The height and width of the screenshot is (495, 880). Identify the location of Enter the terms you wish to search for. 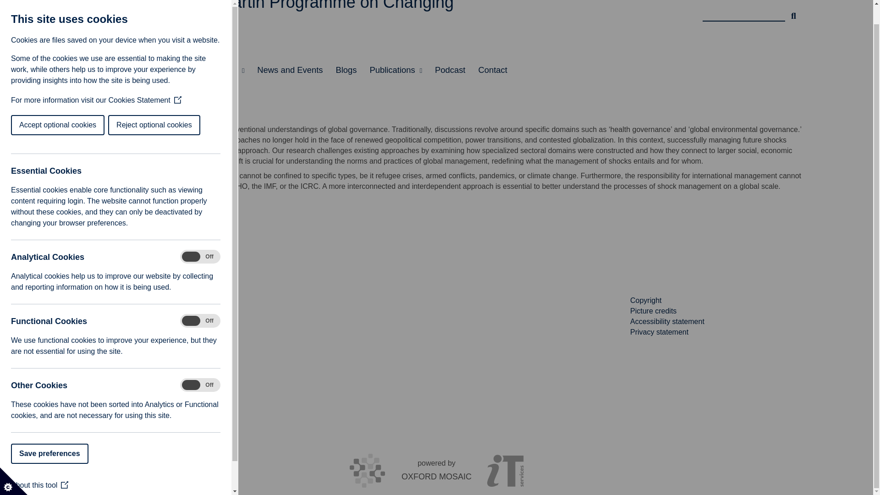
(743, 12).